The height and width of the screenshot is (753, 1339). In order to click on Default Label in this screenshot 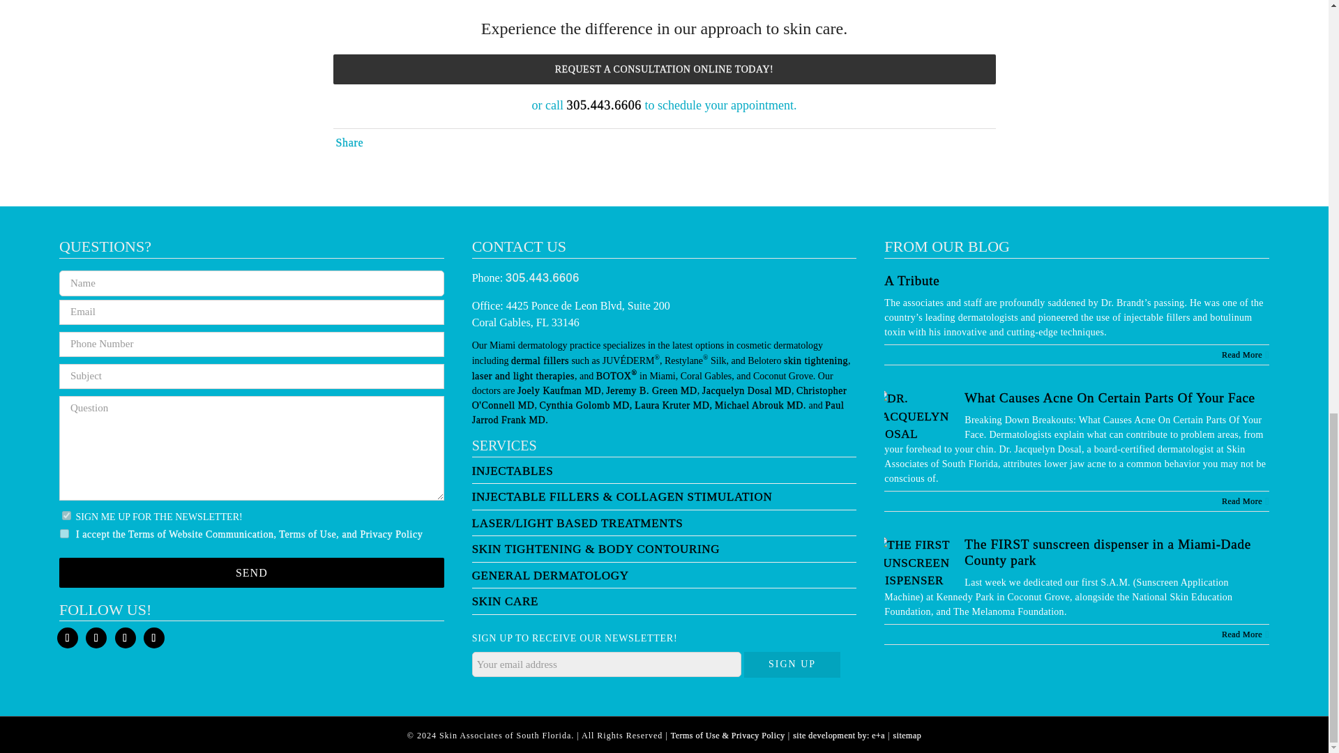, I will do `click(153, 637)`.